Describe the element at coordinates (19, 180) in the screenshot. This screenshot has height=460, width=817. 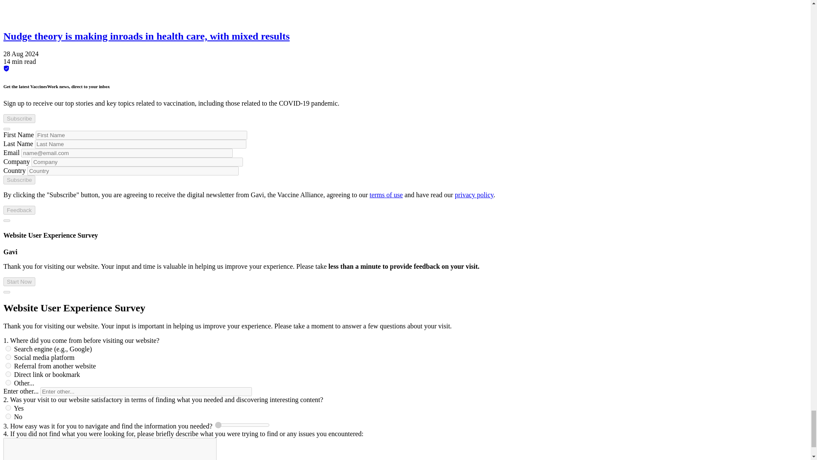
I see `Subscribe` at that location.